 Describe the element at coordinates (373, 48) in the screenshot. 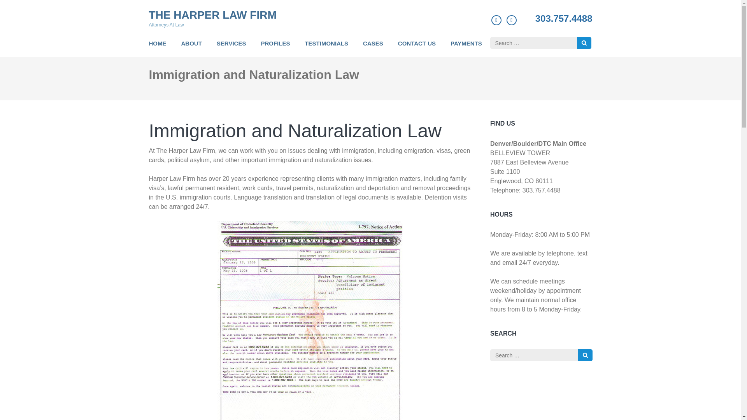

I see `CASES` at that location.